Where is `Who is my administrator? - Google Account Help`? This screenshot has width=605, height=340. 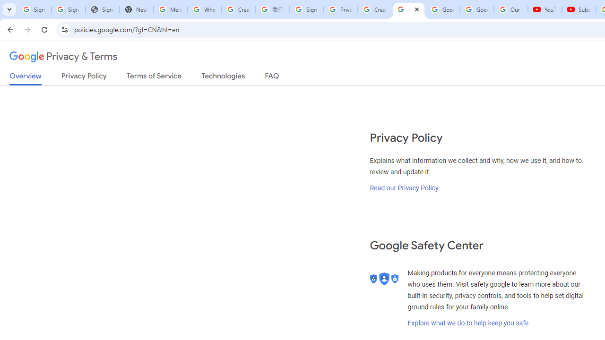
Who is my administrator? - Google Account Help is located at coordinates (204, 9).